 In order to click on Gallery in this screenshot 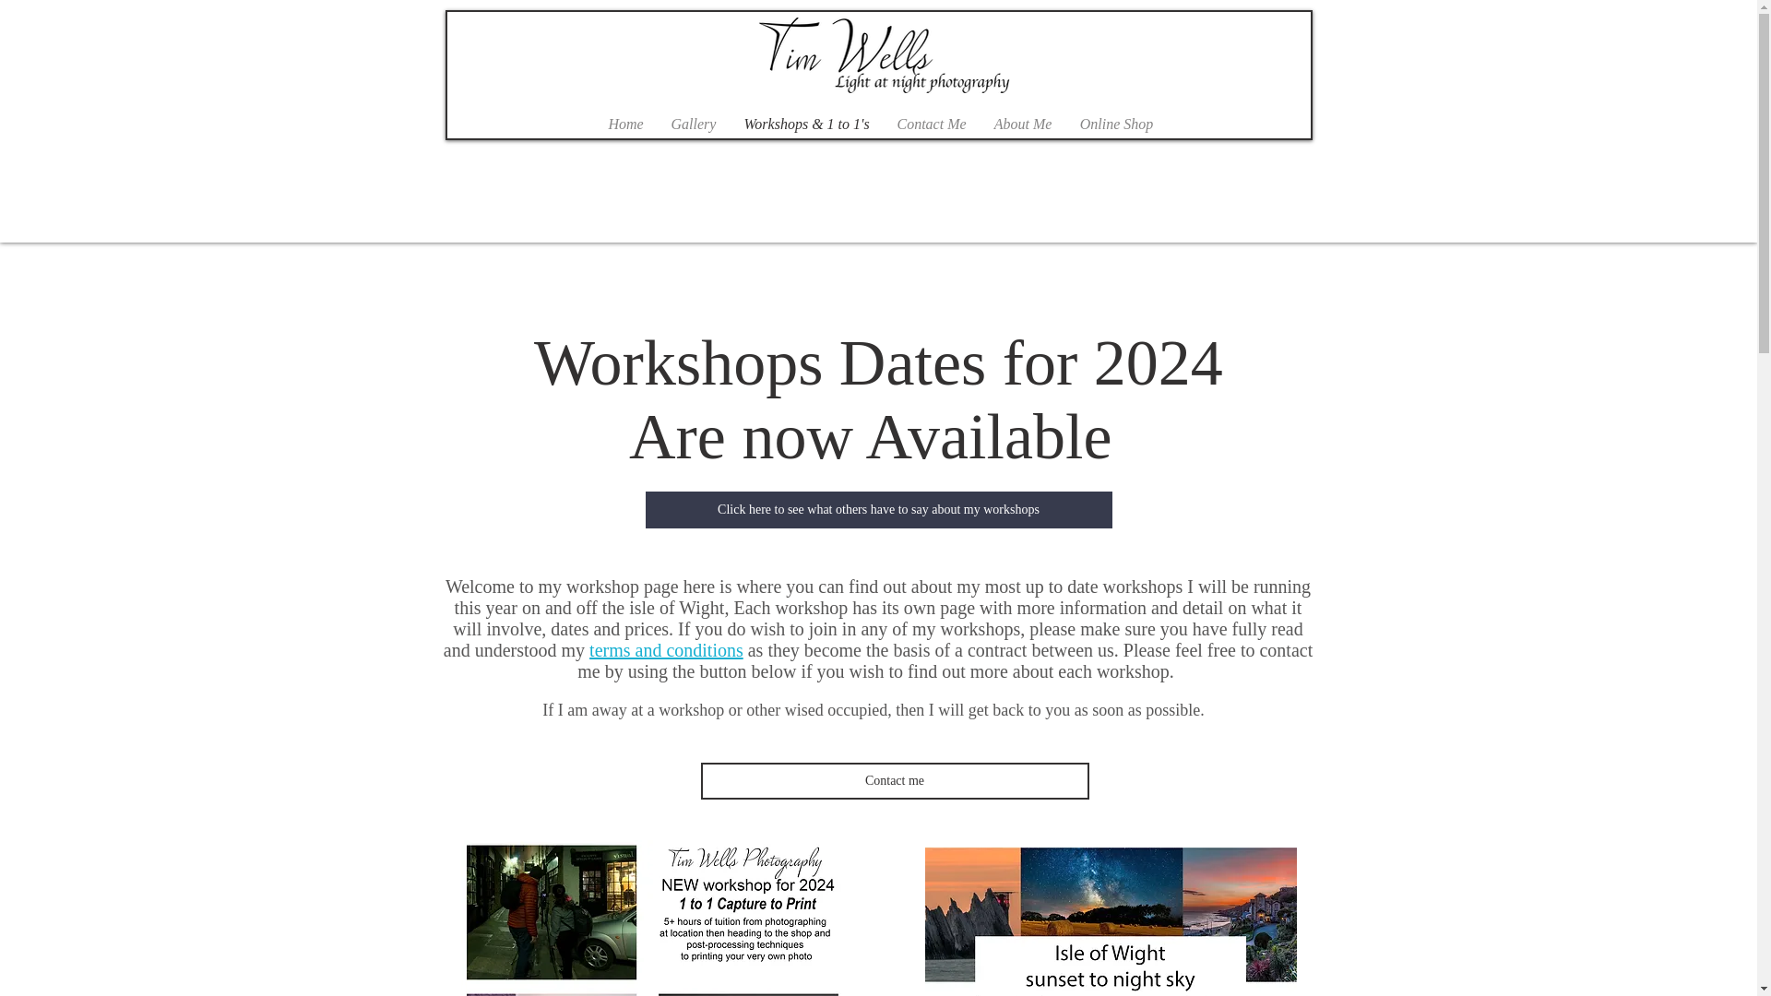, I will do `click(694, 124)`.